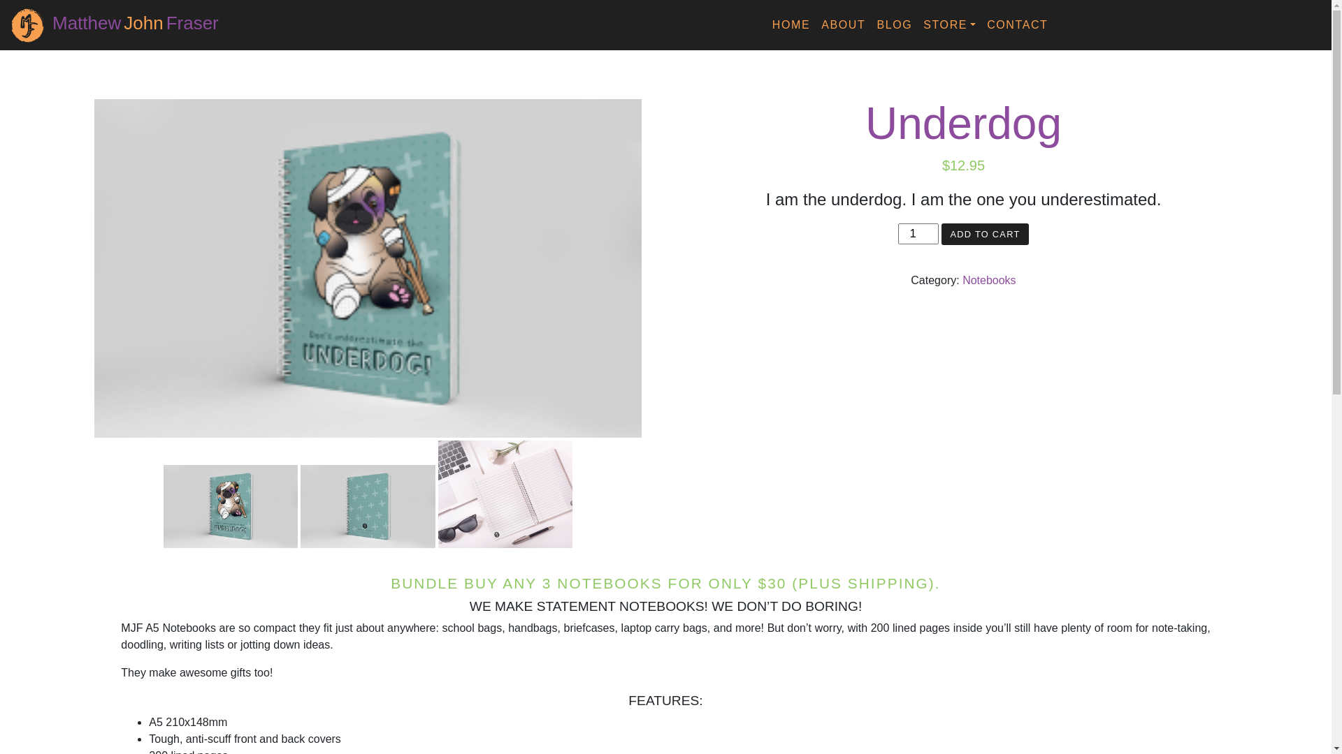  I want to click on MatthewJohnFraser, so click(136, 24).